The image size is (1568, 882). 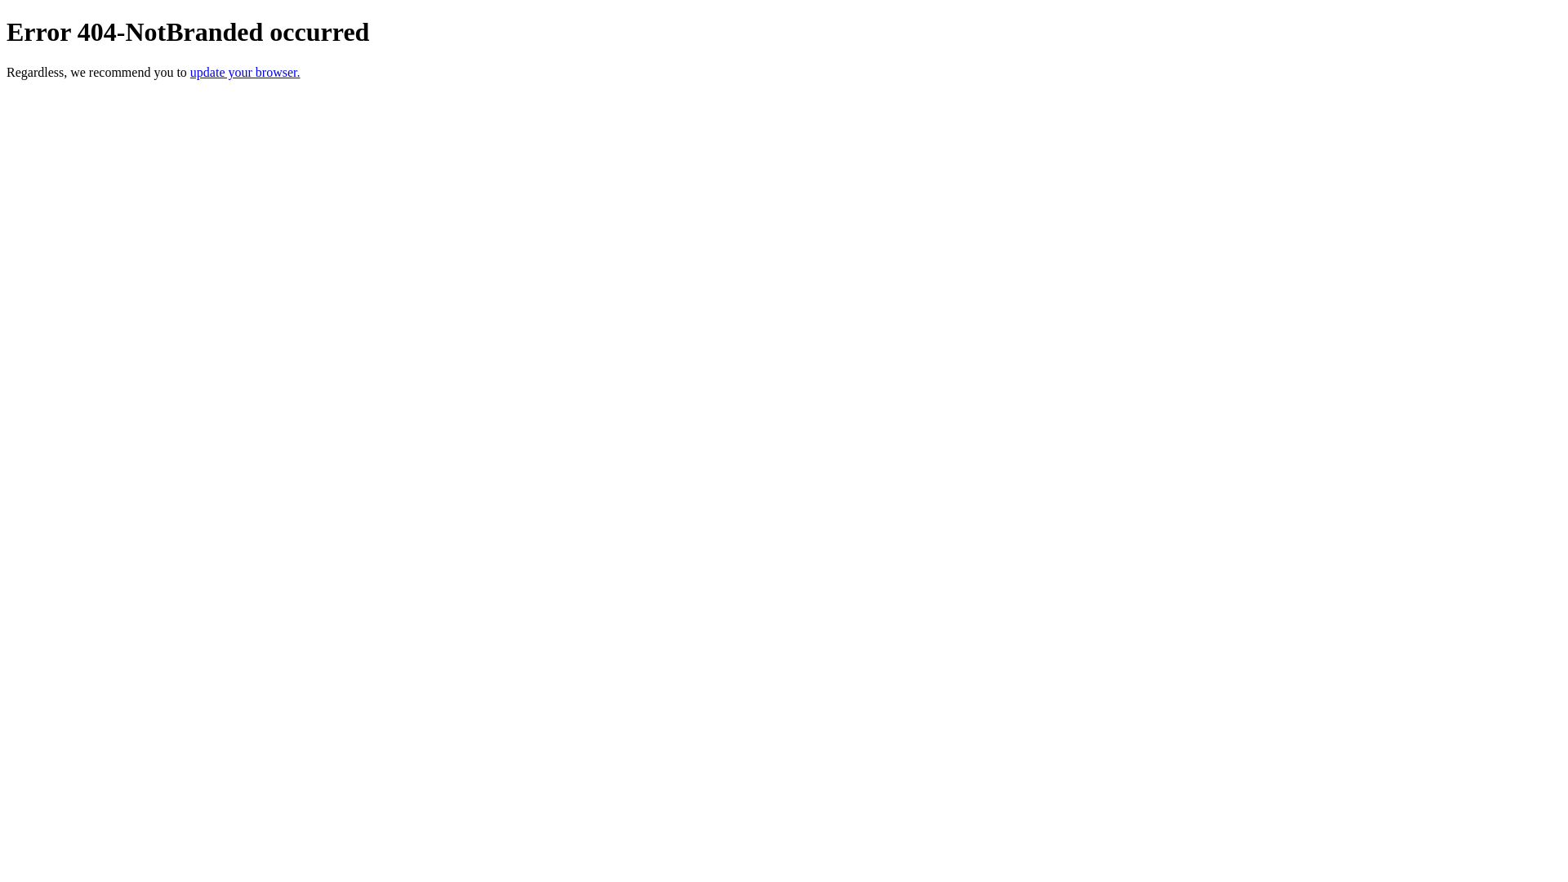 I want to click on update your browser., so click(x=245, y=72).